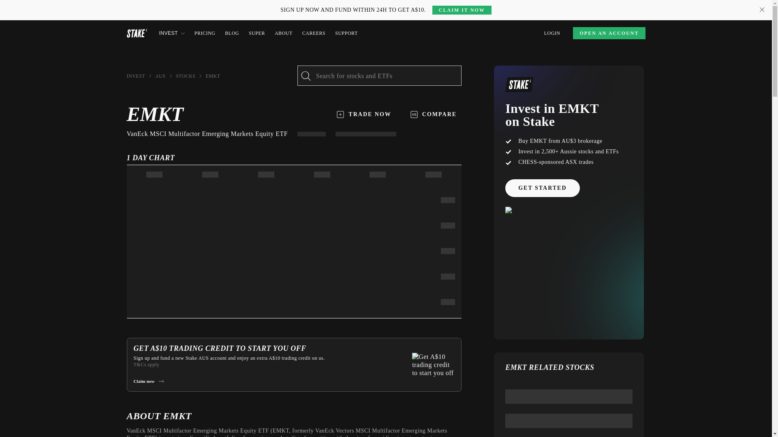 The width and height of the screenshot is (778, 437). I want to click on INVEST, so click(171, 33).